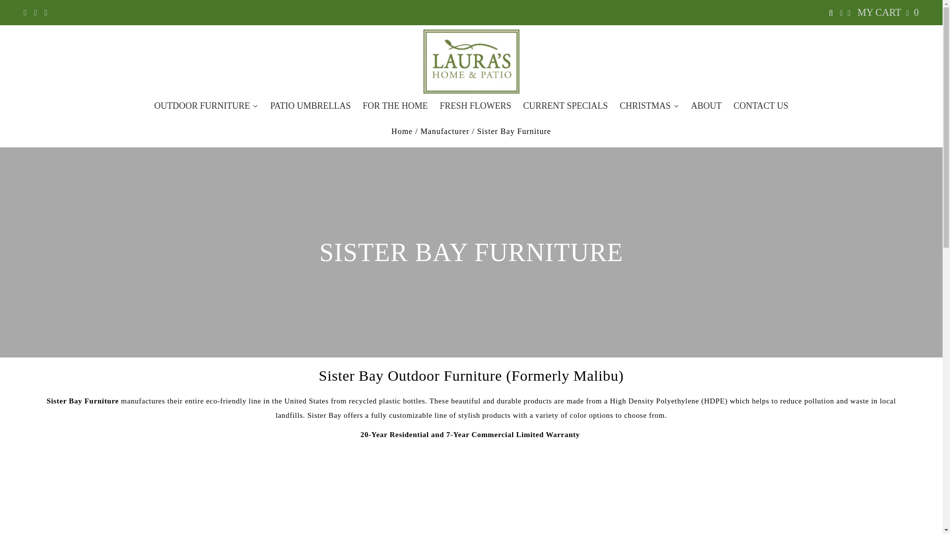 The height and width of the screenshot is (534, 950). I want to click on CHRISTMAS, so click(649, 106).